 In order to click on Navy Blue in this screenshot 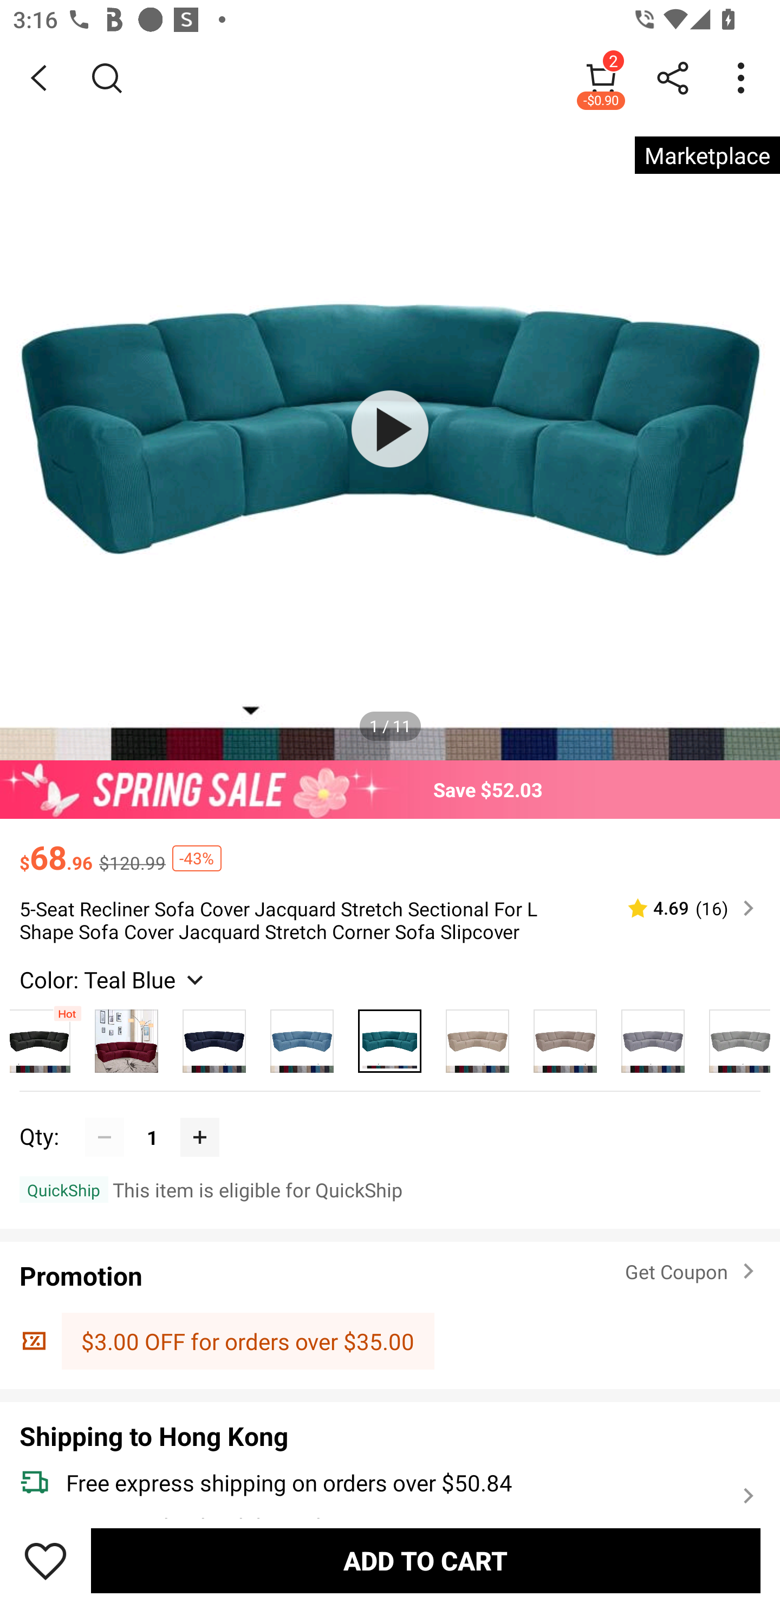, I will do `click(214, 1037)`.